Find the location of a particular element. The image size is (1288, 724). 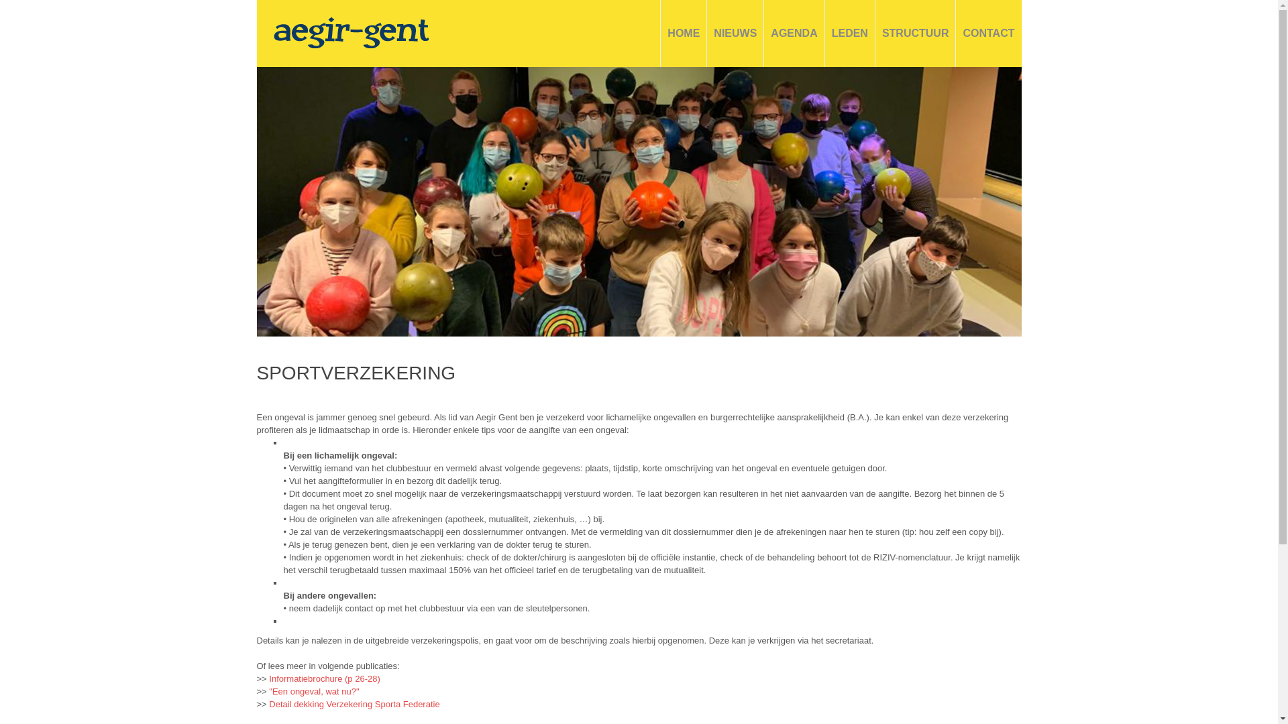

Informatiebrochure (p 26-28) is located at coordinates (323, 678).